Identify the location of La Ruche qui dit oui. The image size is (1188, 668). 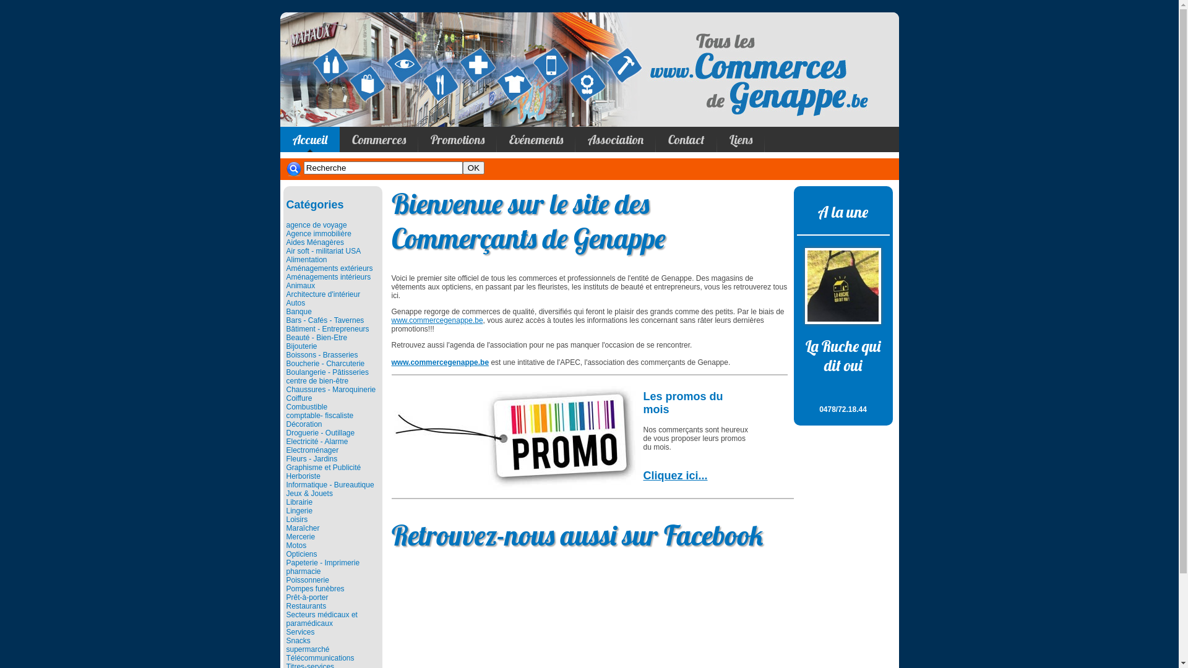
(843, 286).